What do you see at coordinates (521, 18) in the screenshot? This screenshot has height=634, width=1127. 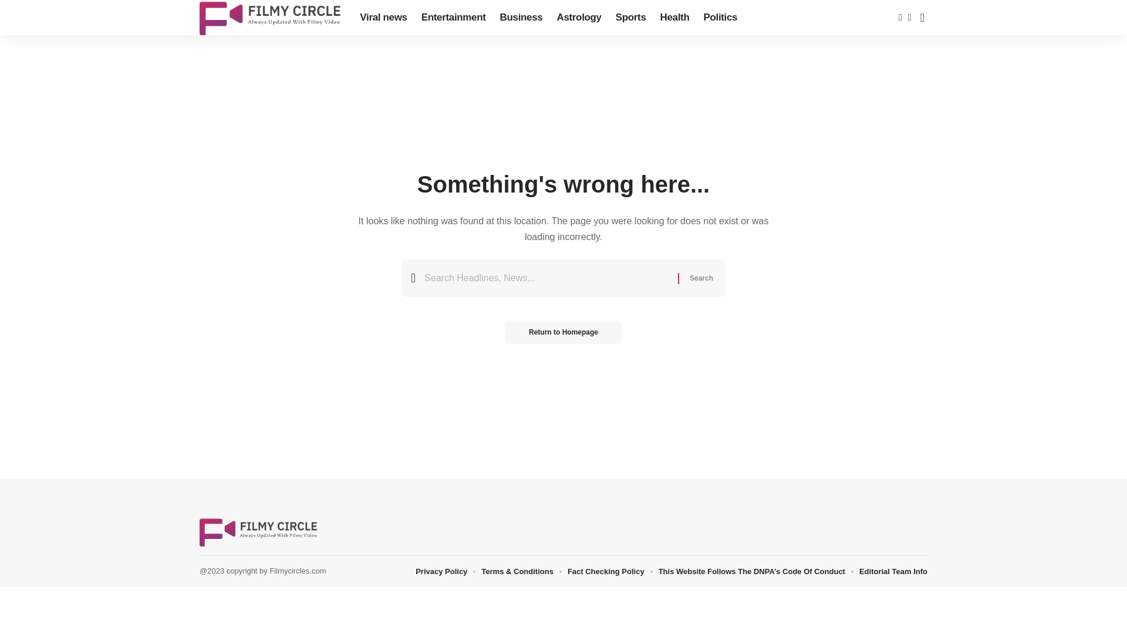 I see `Business` at bounding box center [521, 18].